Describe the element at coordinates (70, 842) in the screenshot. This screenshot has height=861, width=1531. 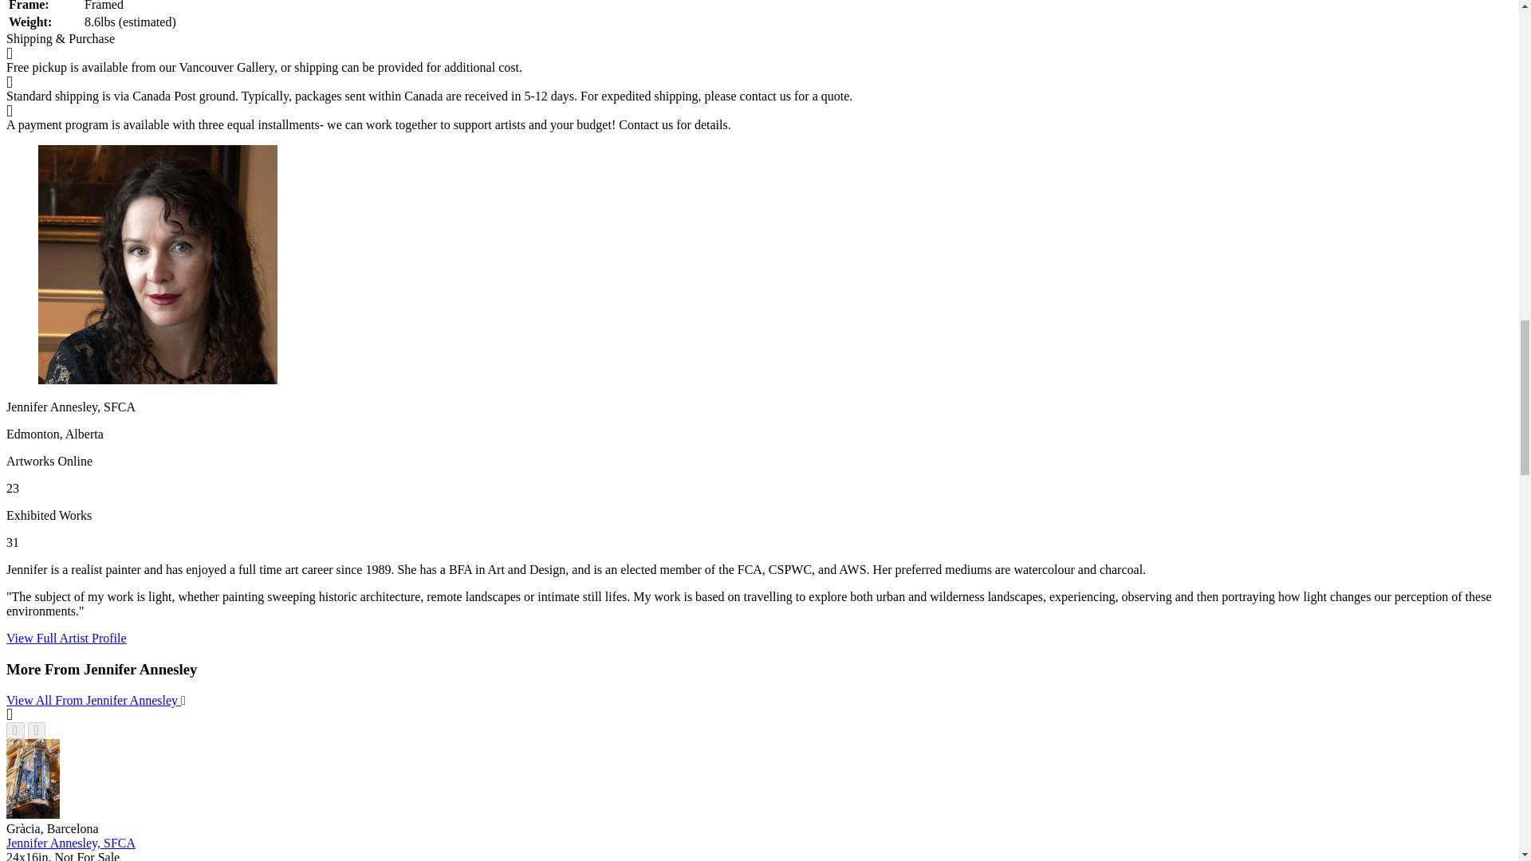
I see `Jennifer Annesley, SFCA` at that location.